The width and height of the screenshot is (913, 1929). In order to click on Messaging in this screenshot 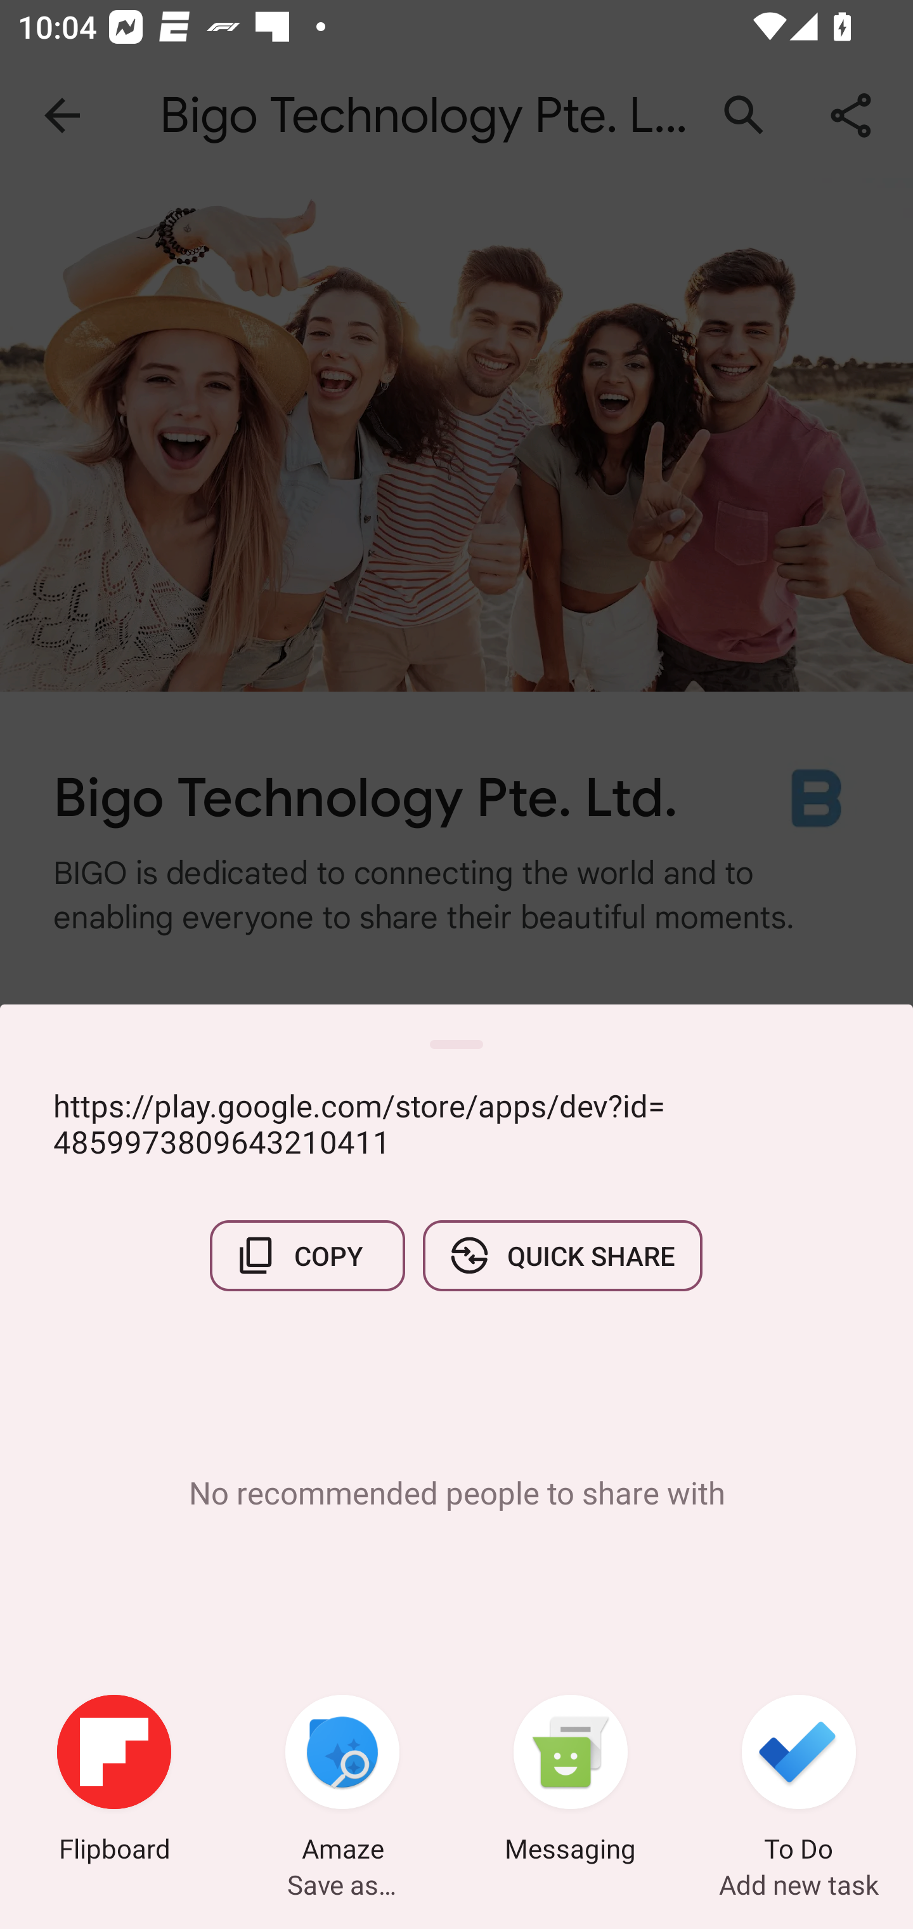, I will do `click(571, 1782)`.